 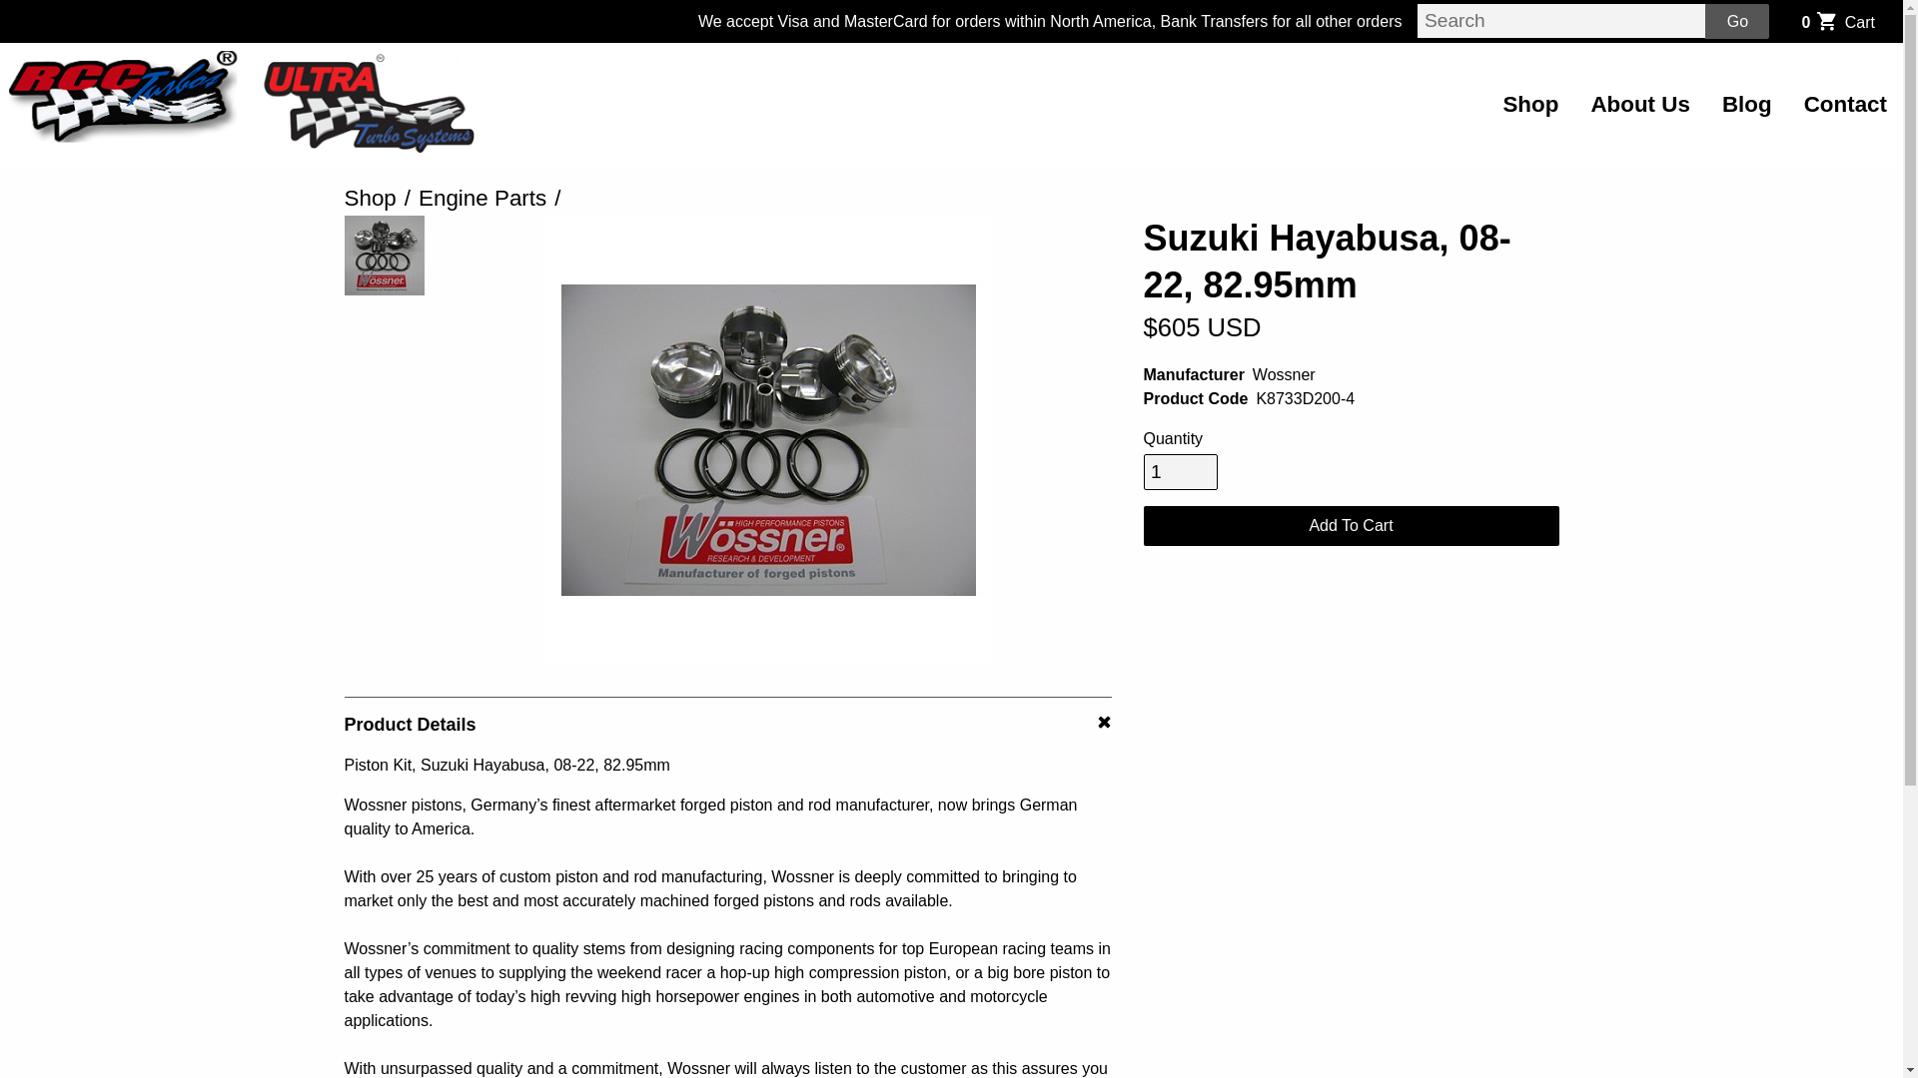 What do you see at coordinates (1838, 21) in the screenshot?
I see `Blog` at bounding box center [1838, 21].